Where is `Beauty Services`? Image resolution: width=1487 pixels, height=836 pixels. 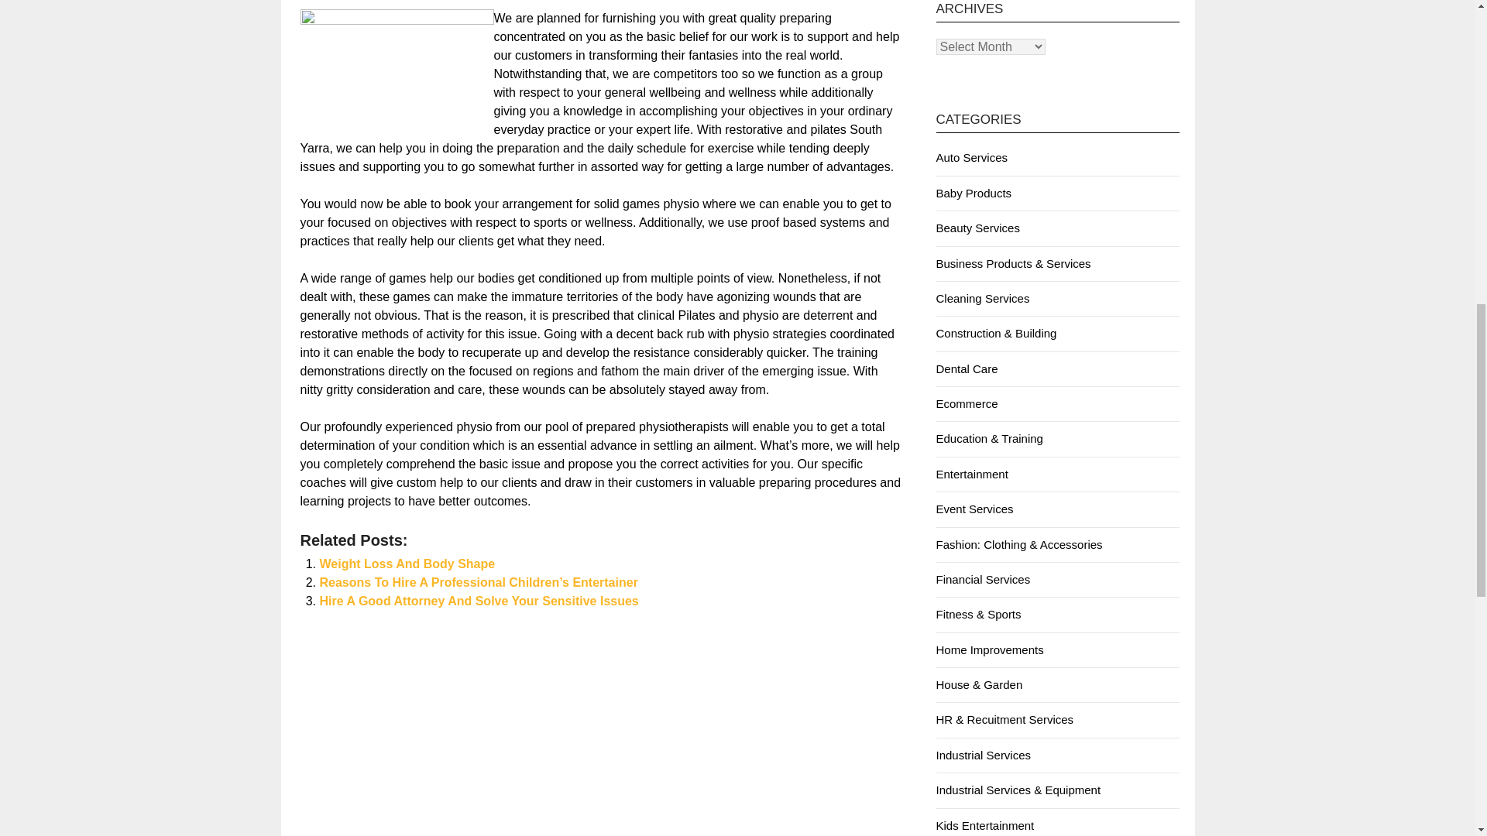 Beauty Services is located at coordinates (977, 228).